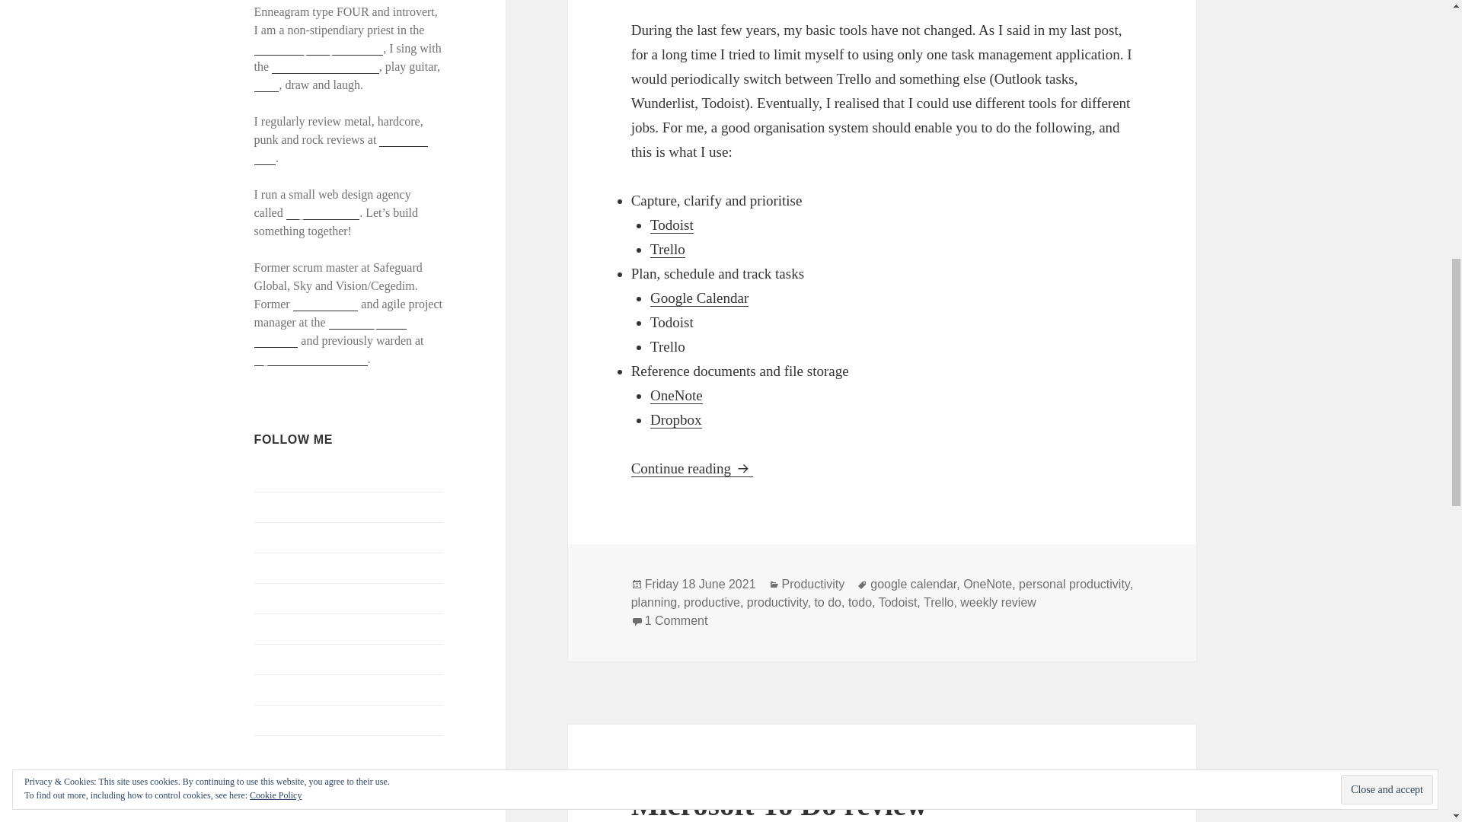 This screenshot has height=822, width=1462. What do you see at coordinates (273, 536) in the screenshot?
I see `GitHub` at bounding box center [273, 536].